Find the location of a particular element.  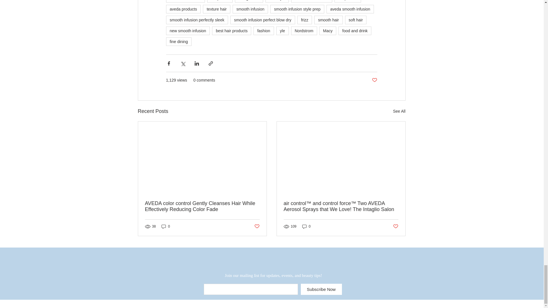

shop small is located at coordinates (348, 1).